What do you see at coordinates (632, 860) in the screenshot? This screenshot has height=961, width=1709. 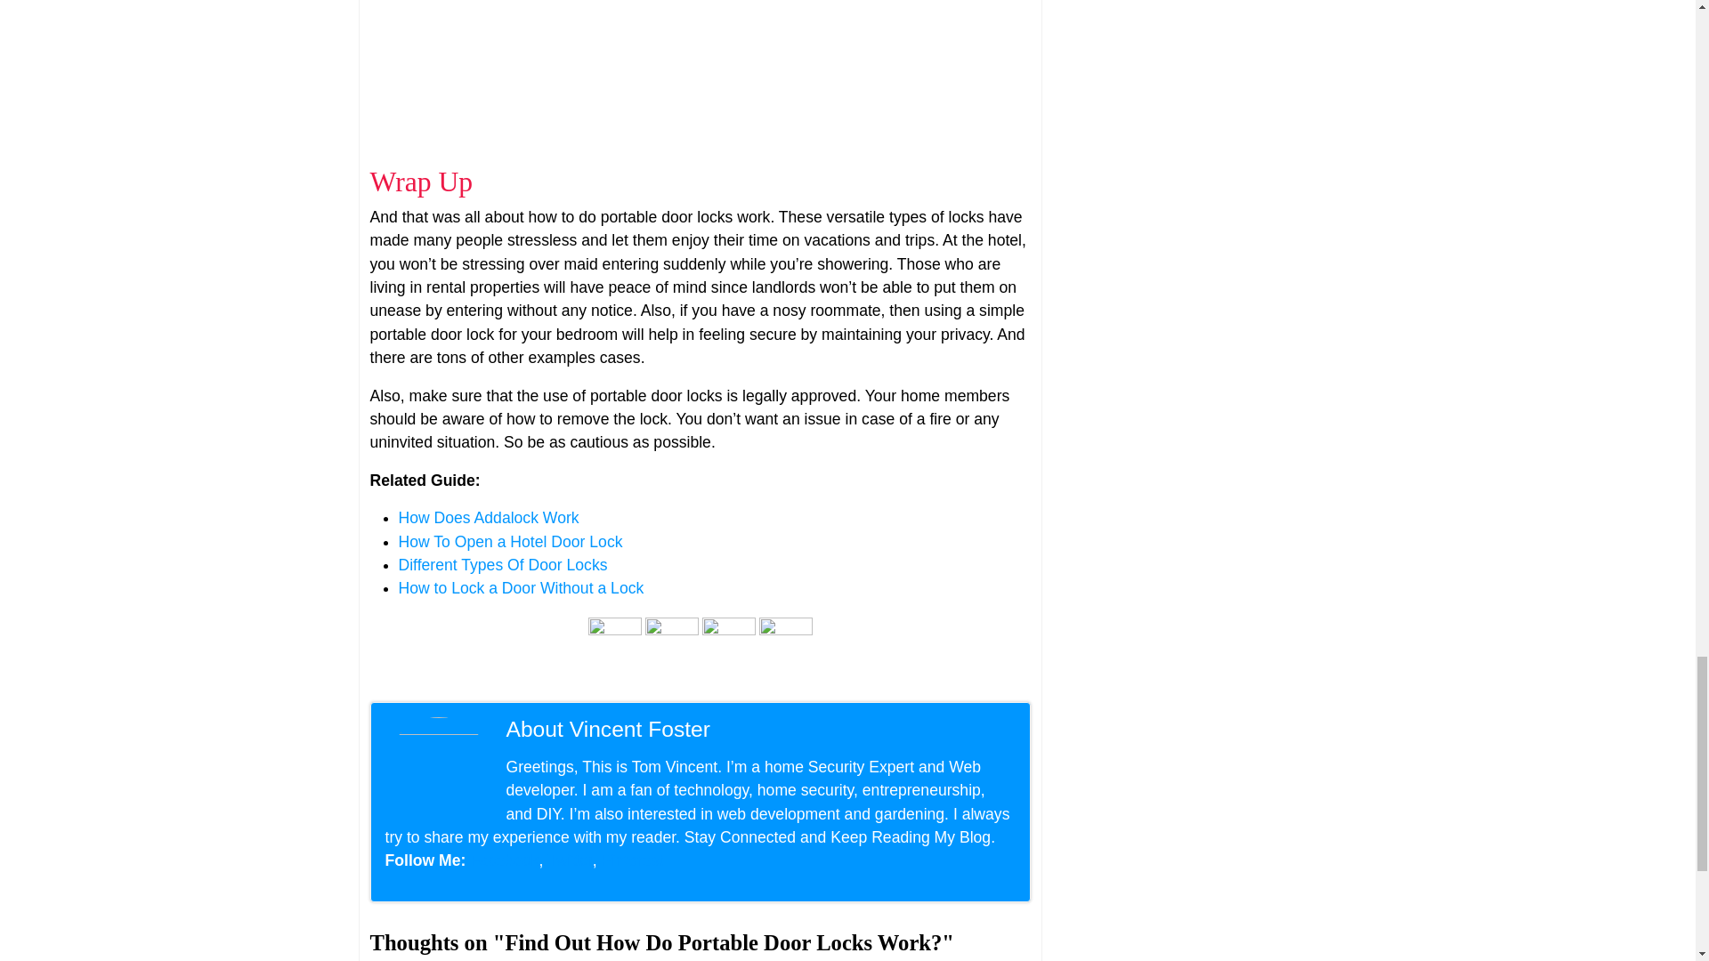 I see `Pinterest` at bounding box center [632, 860].